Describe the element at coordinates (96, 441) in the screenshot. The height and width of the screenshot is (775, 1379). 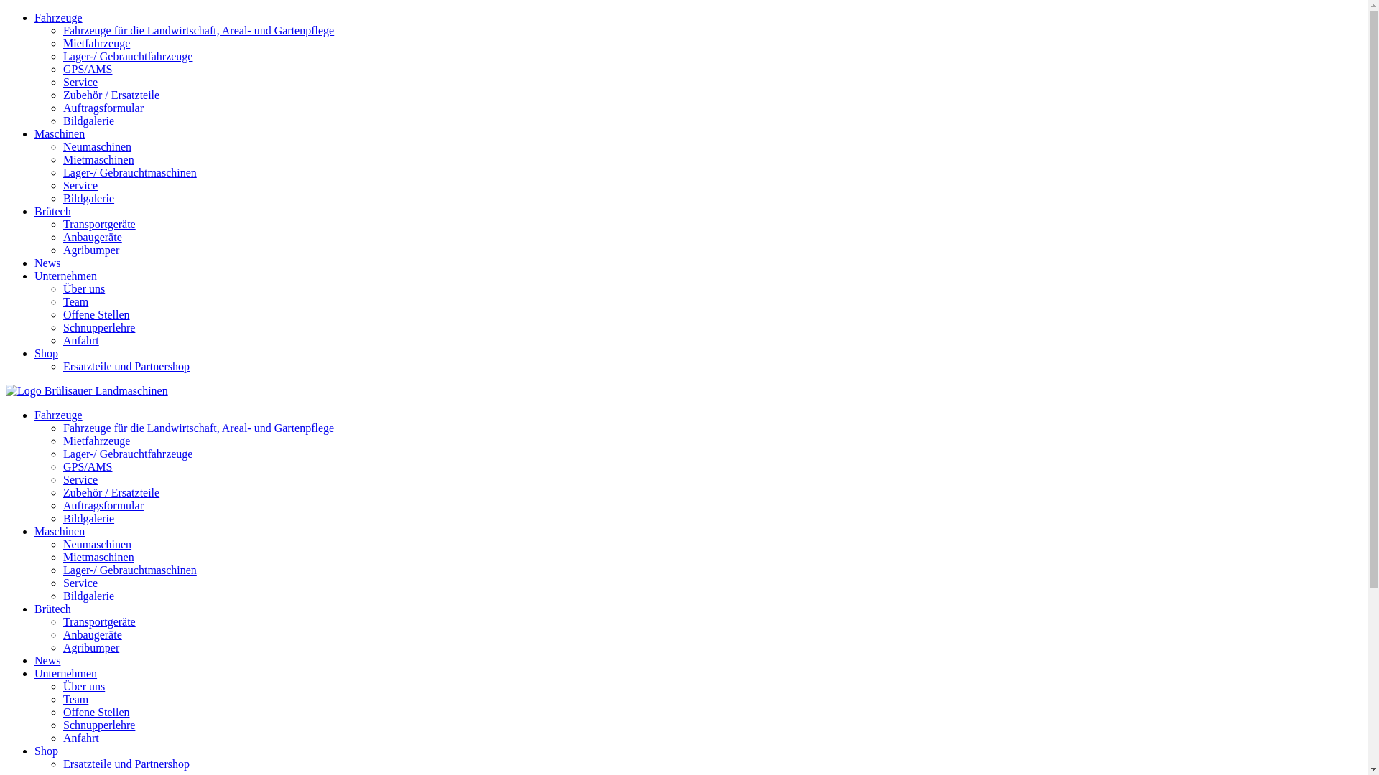
I see `Mietfahrzeuge` at that location.